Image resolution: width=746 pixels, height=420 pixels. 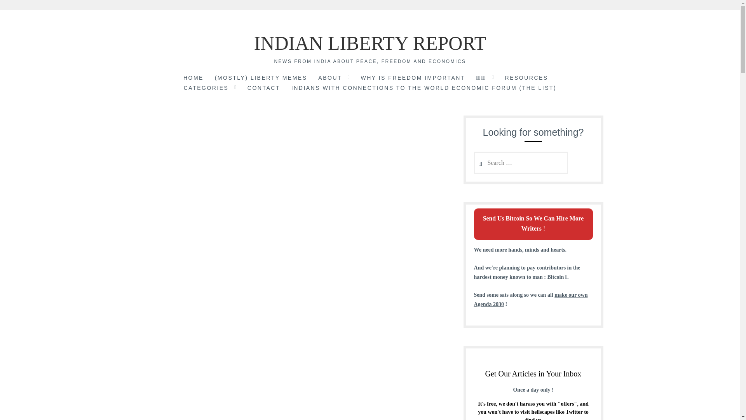 I want to click on CONTACT, so click(x=264, y=88).